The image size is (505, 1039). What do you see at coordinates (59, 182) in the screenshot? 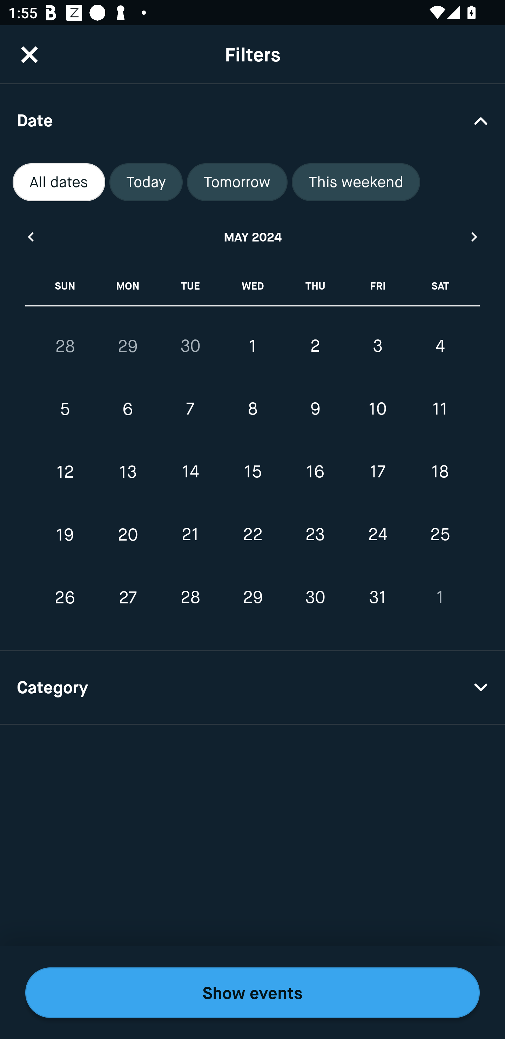
I see `All dates` at bounding box center [59, 182].